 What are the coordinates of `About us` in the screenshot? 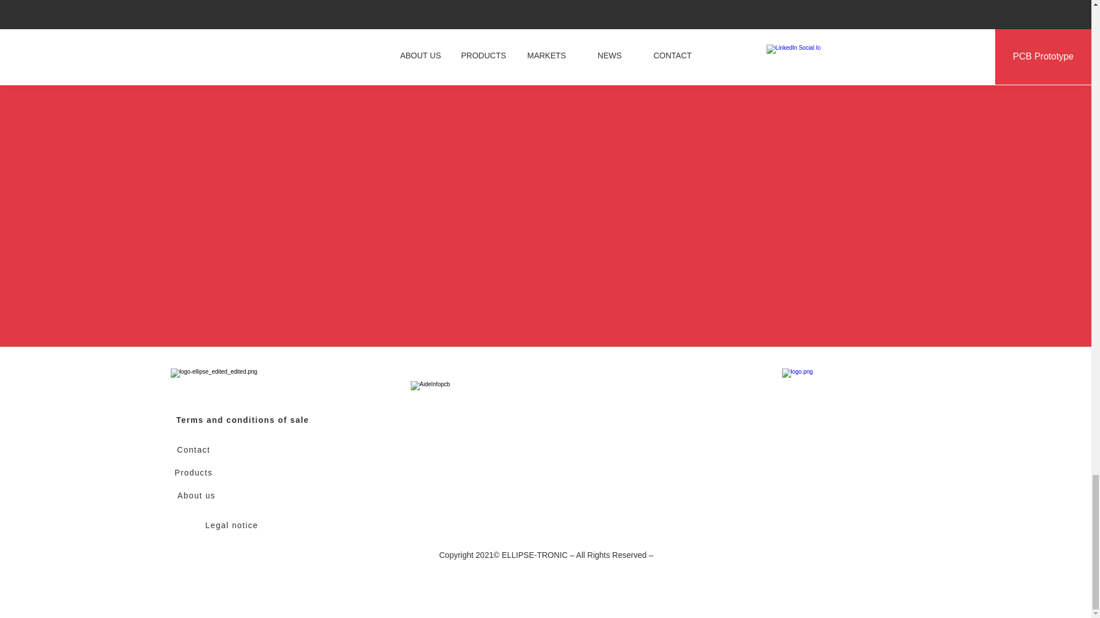 It's located at (198, 495).